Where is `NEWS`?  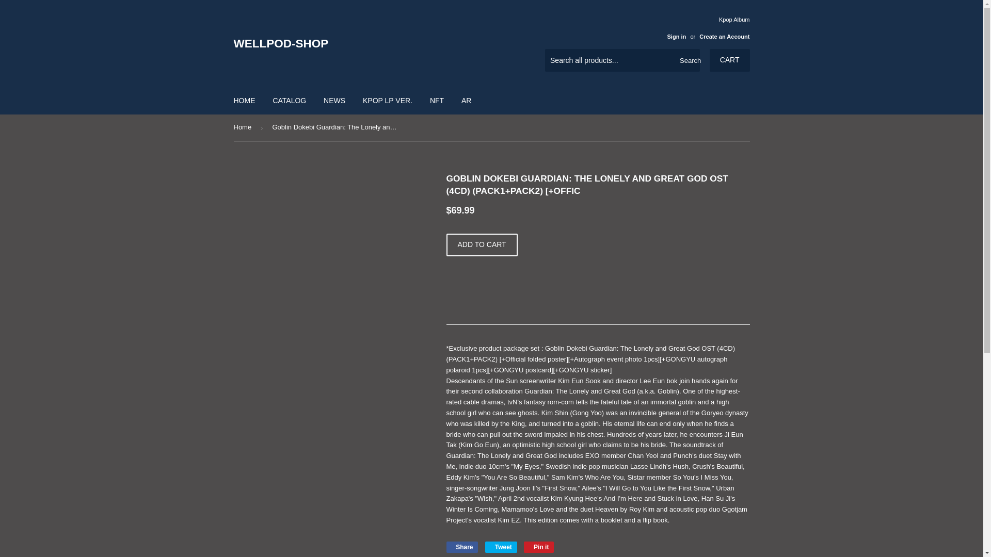 NEWS is located at coordinates (539, 547).